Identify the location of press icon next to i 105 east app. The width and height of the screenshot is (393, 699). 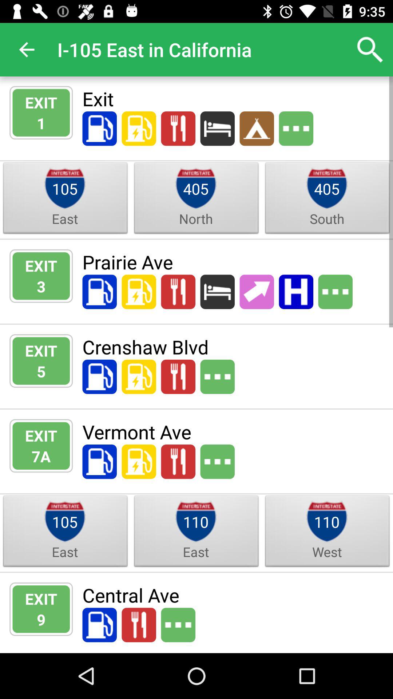
(370, 50).